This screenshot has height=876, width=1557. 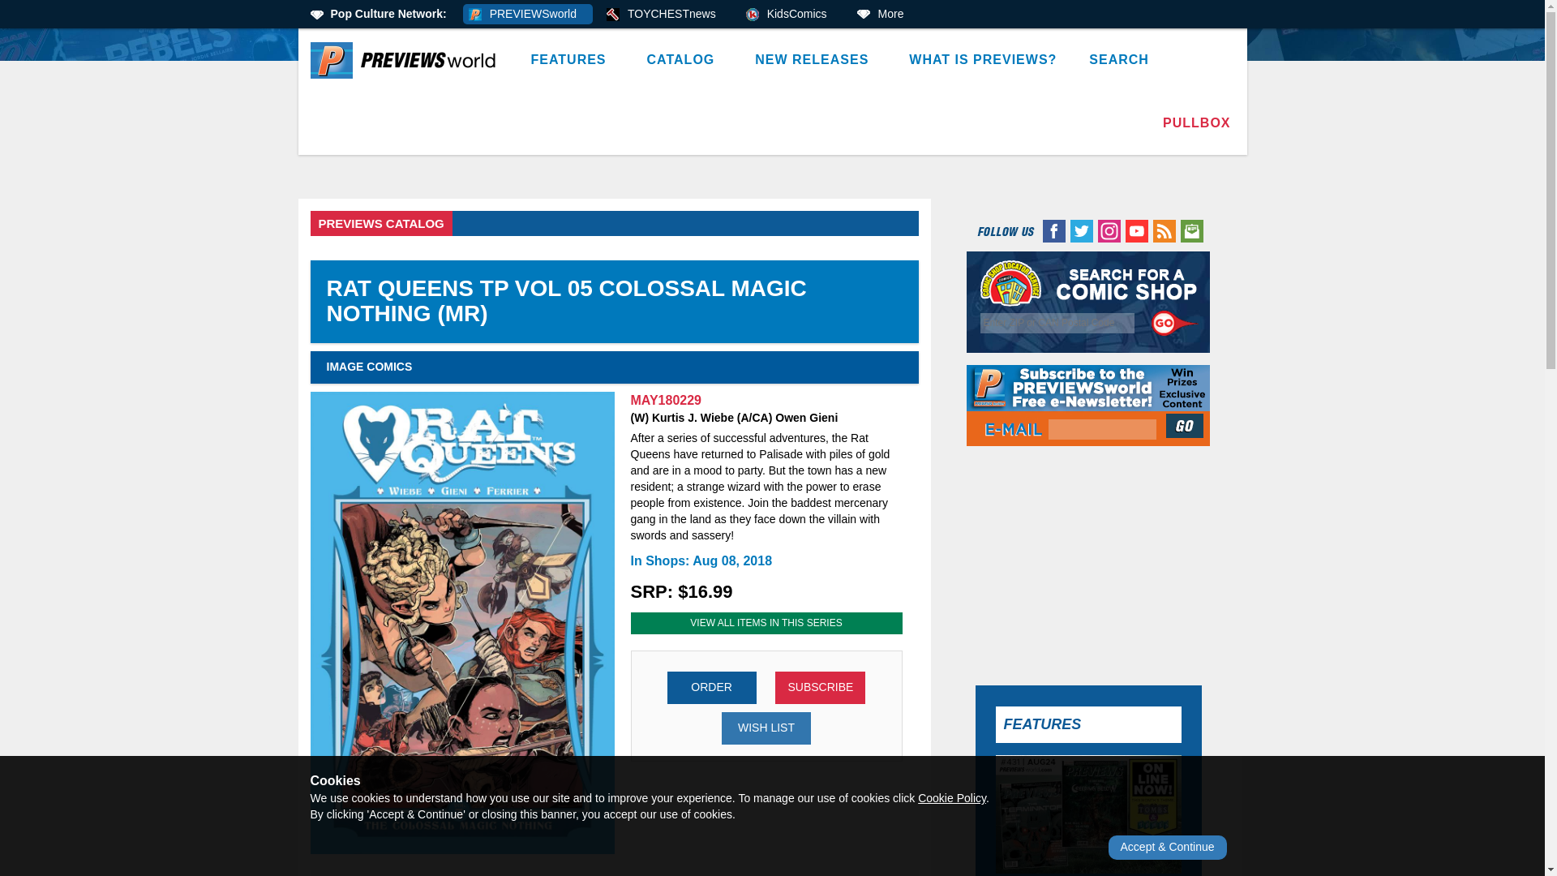 What do you see at coordinates (773, 146) in the screenshot?
I see `3rd party ad content` at bounding box center [773, 146].